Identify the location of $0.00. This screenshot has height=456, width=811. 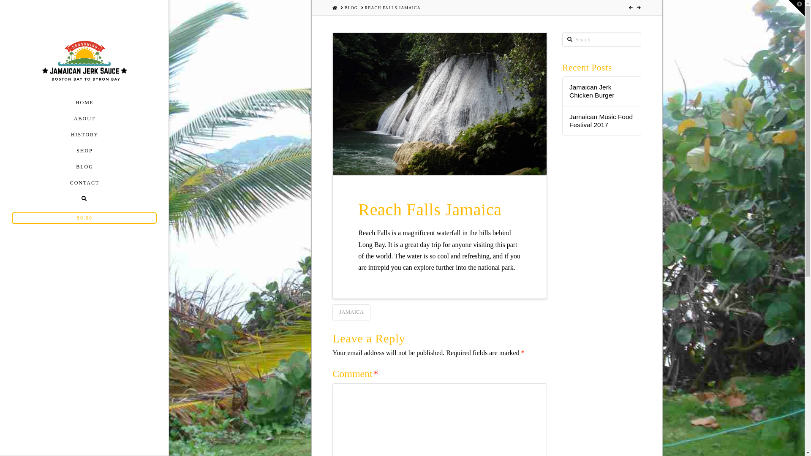
(84, 218).